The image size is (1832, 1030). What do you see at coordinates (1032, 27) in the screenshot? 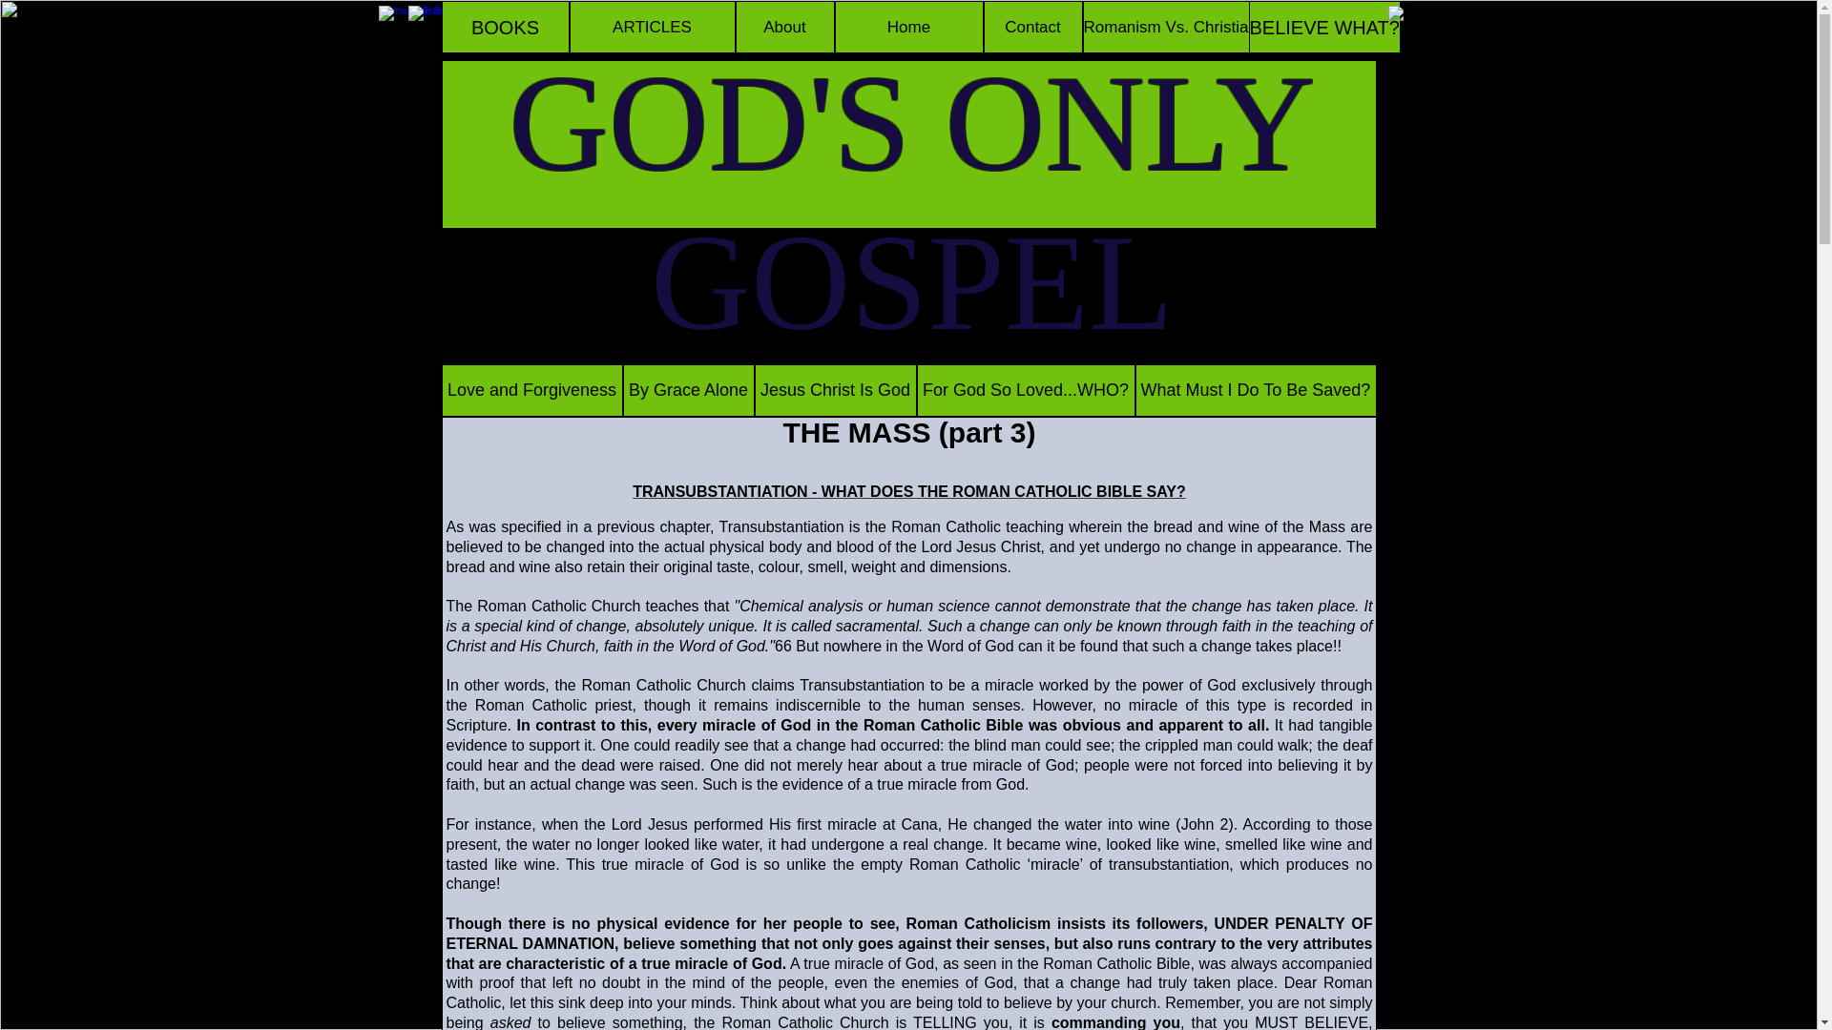
I see `Contact` at bounding box center [1032, 27].